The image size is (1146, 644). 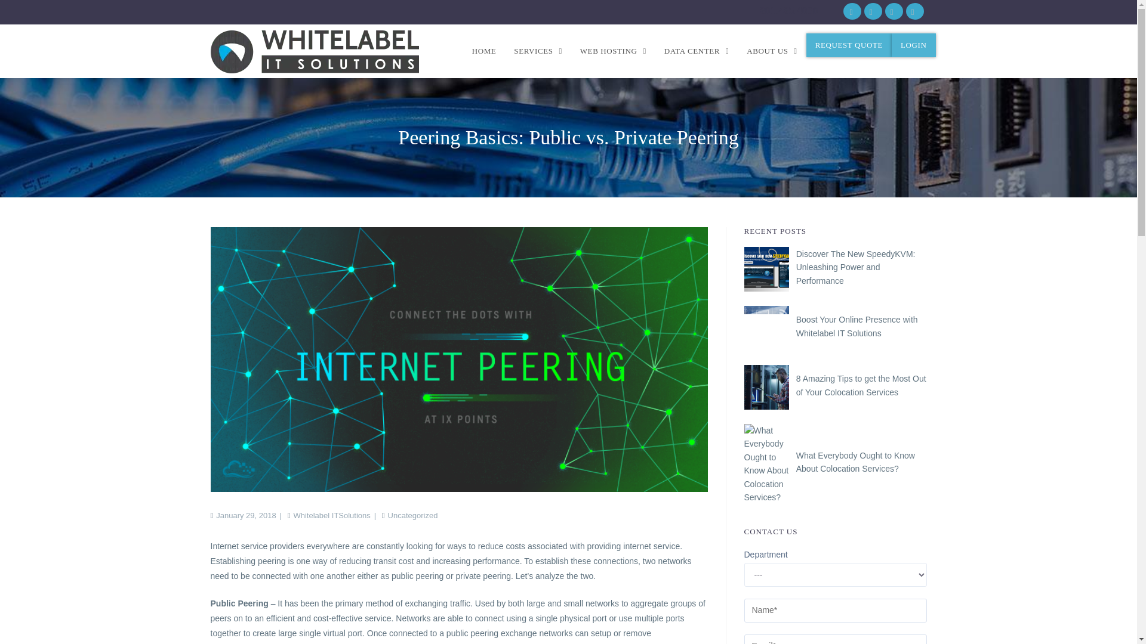 What do you see at coordinates (697, 51) in the screenshot?
I see `DATA CENTER` at bounding box center [697, 51].